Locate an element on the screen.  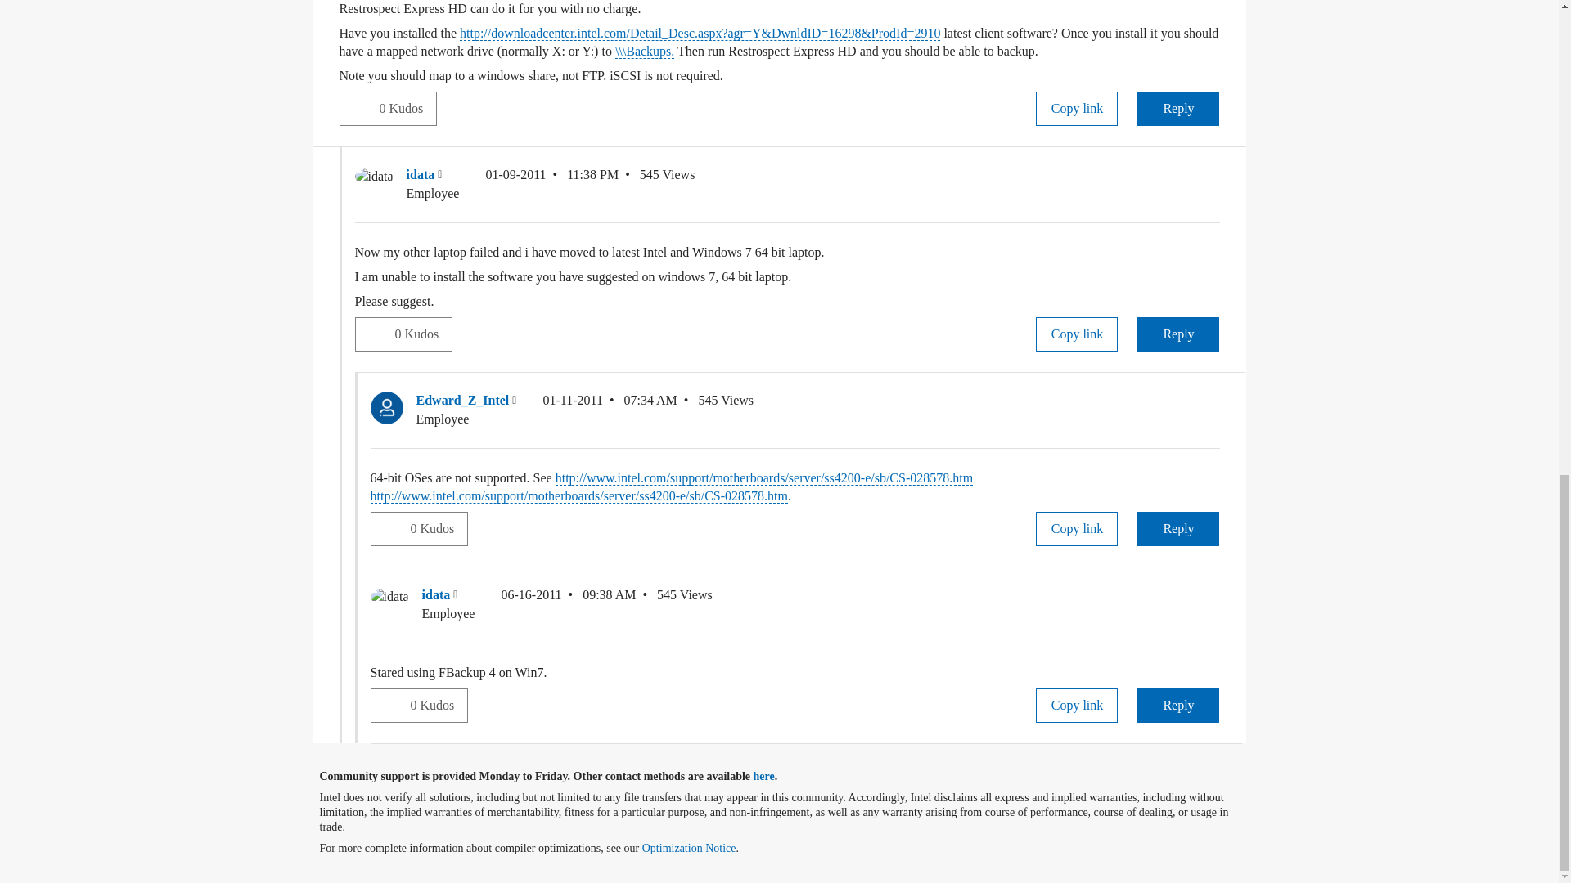
Click here to give kudos to this post. is located at coordinates (359, 108).